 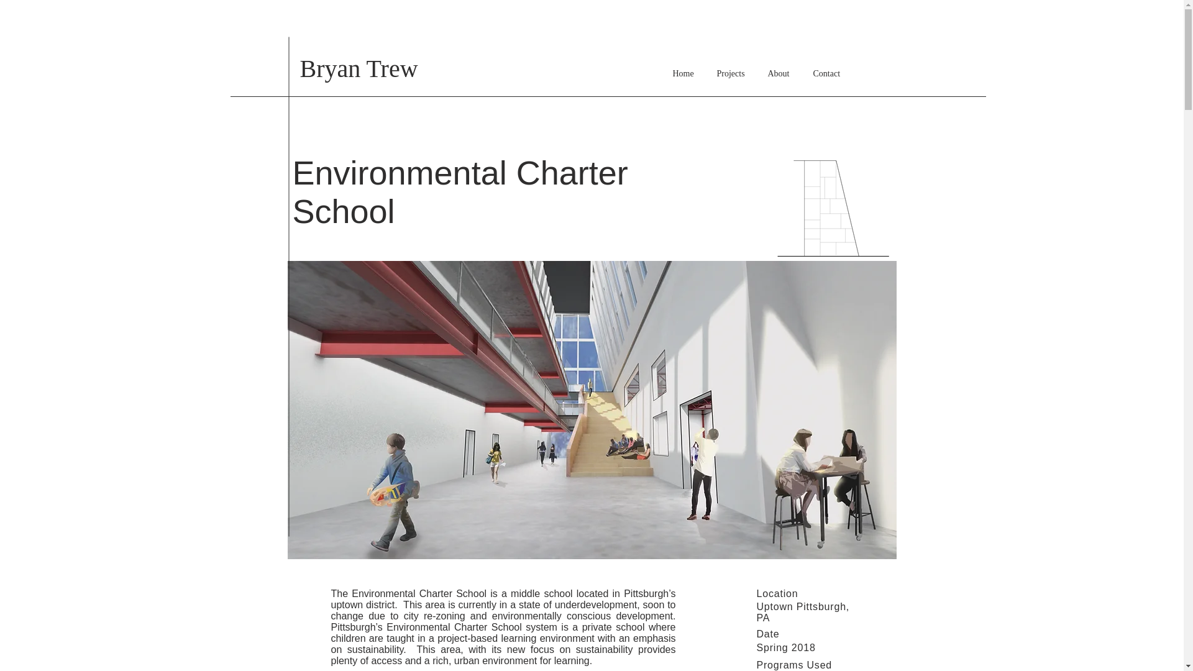 I want to click on Home, so click(x=685, y=73).